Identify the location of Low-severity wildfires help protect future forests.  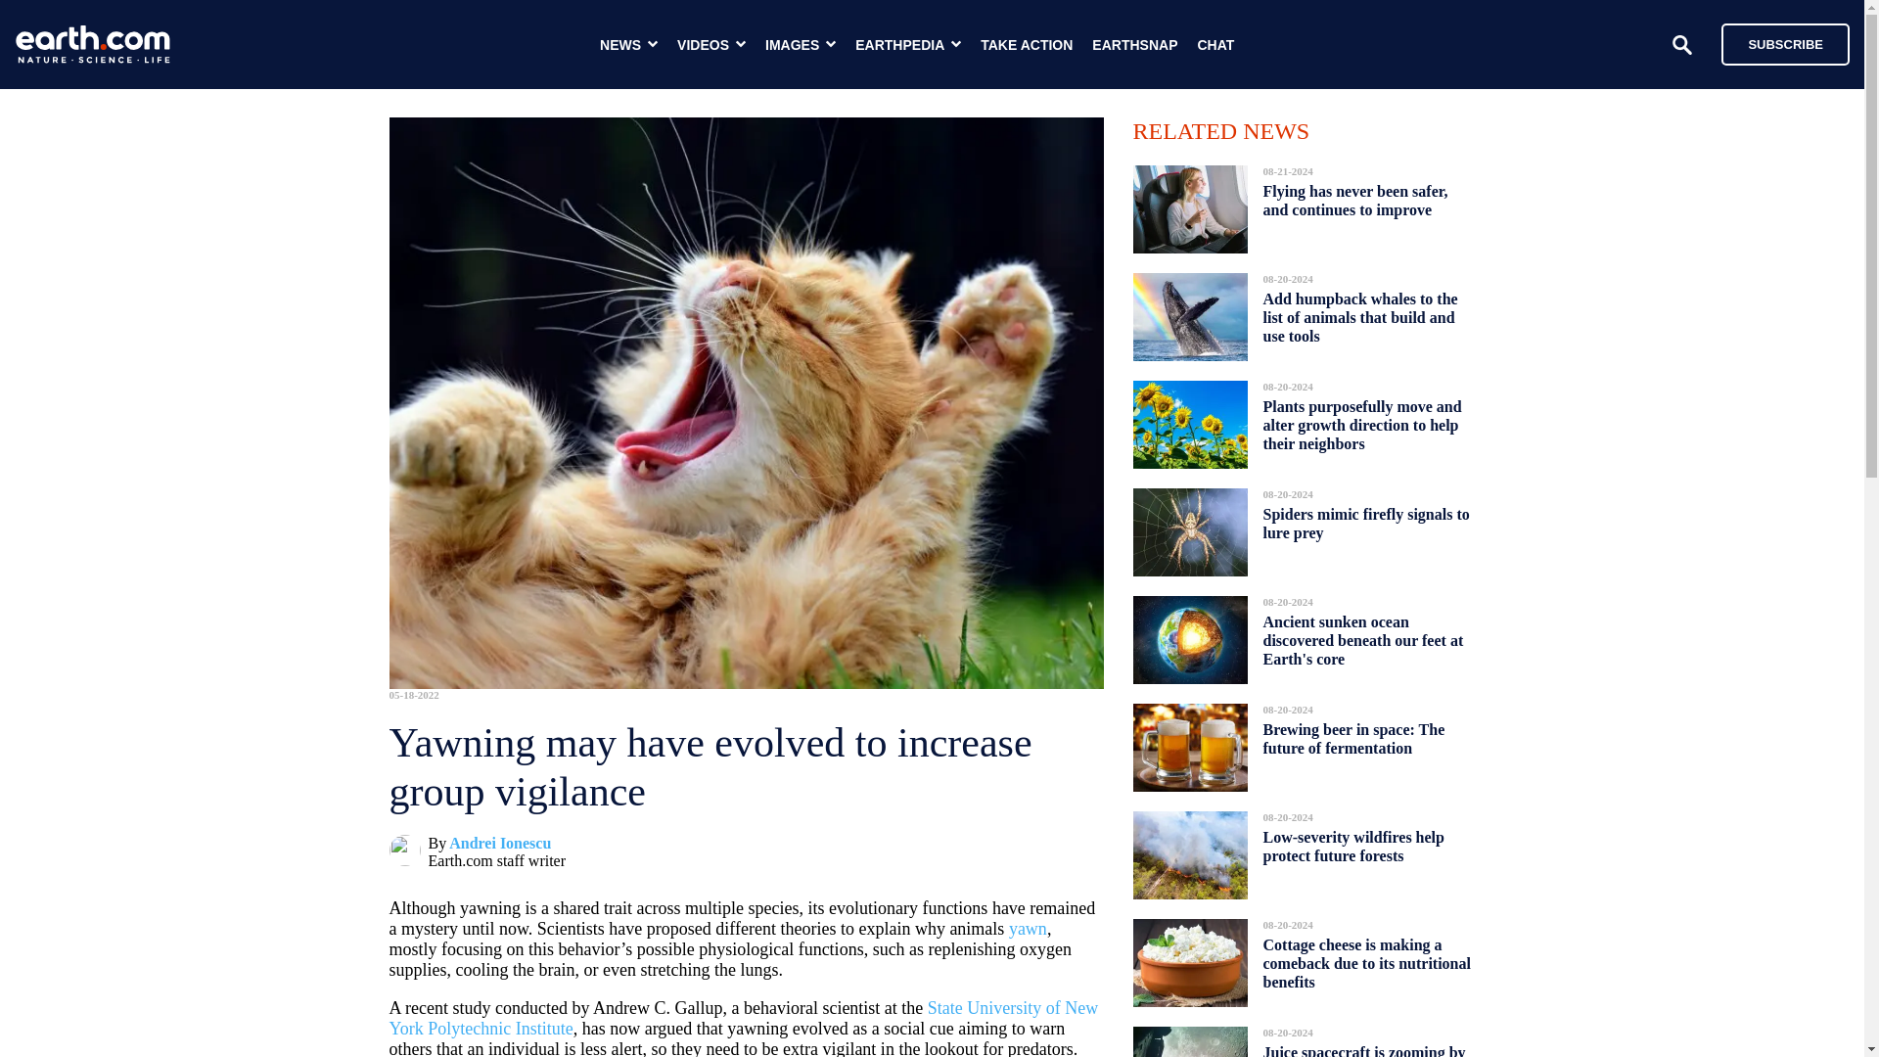
(1352, 847).